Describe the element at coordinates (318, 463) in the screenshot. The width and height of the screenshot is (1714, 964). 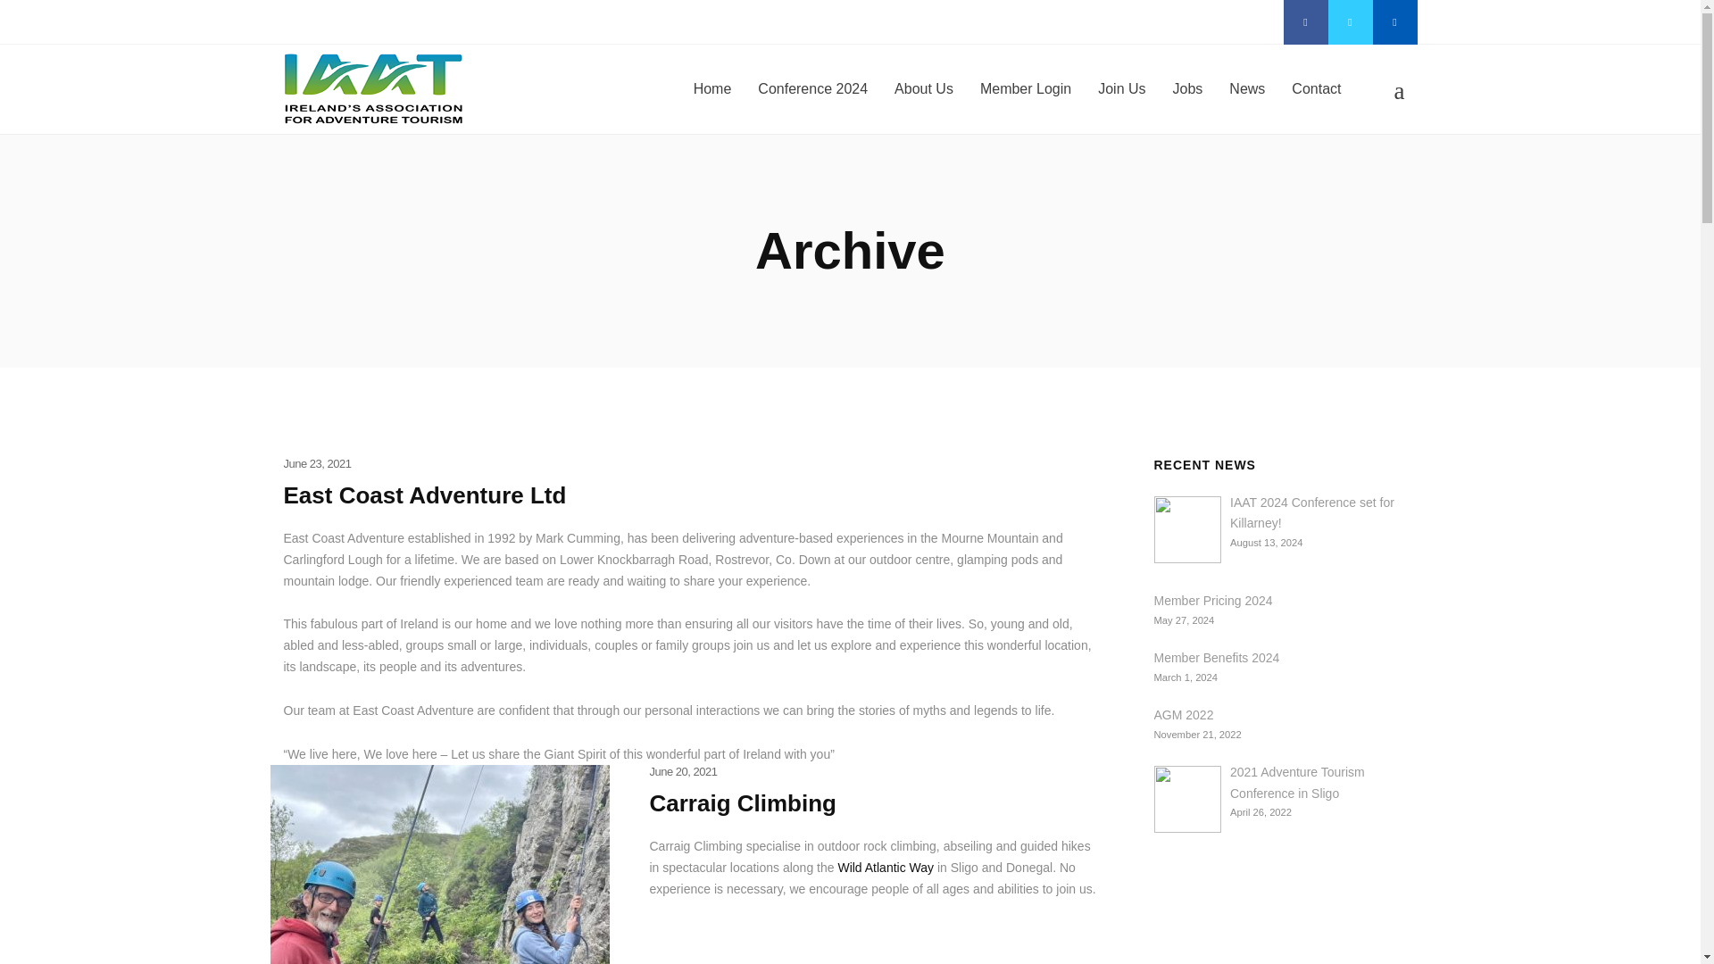
I see `June 23, 2021` at that location.